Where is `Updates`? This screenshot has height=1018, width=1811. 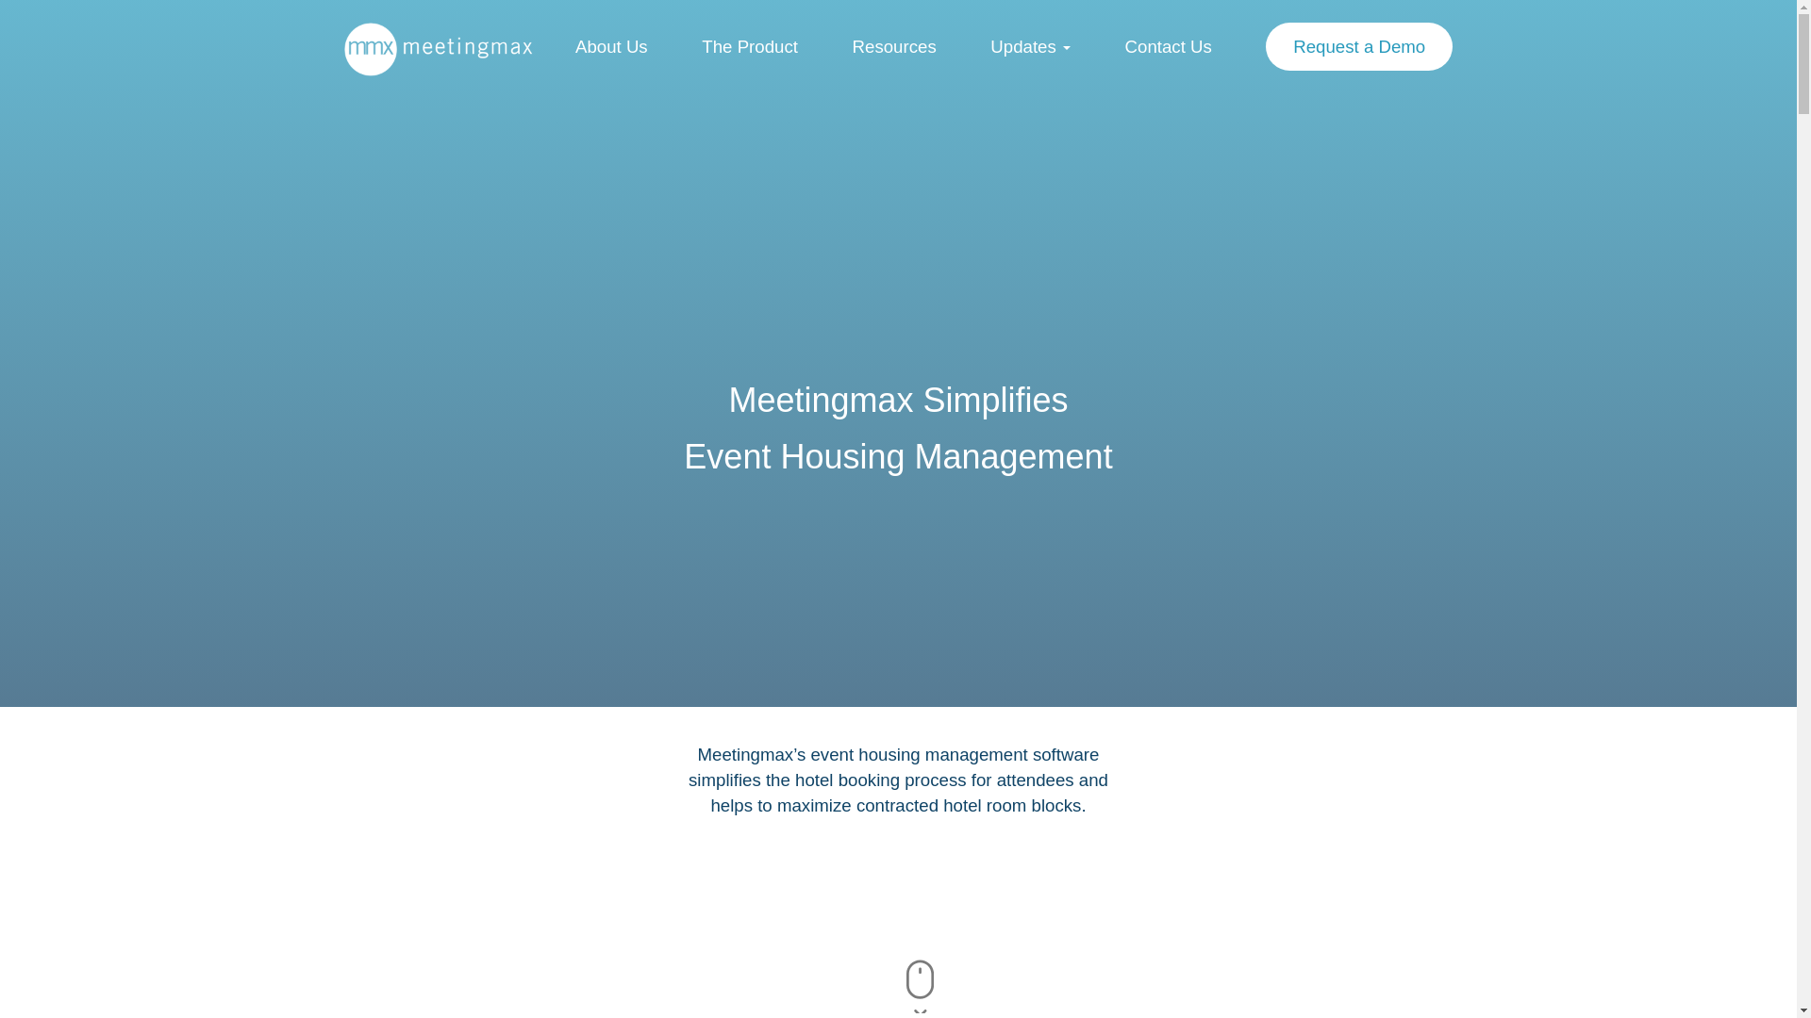
Updates is located at coordinates (1030, 47).